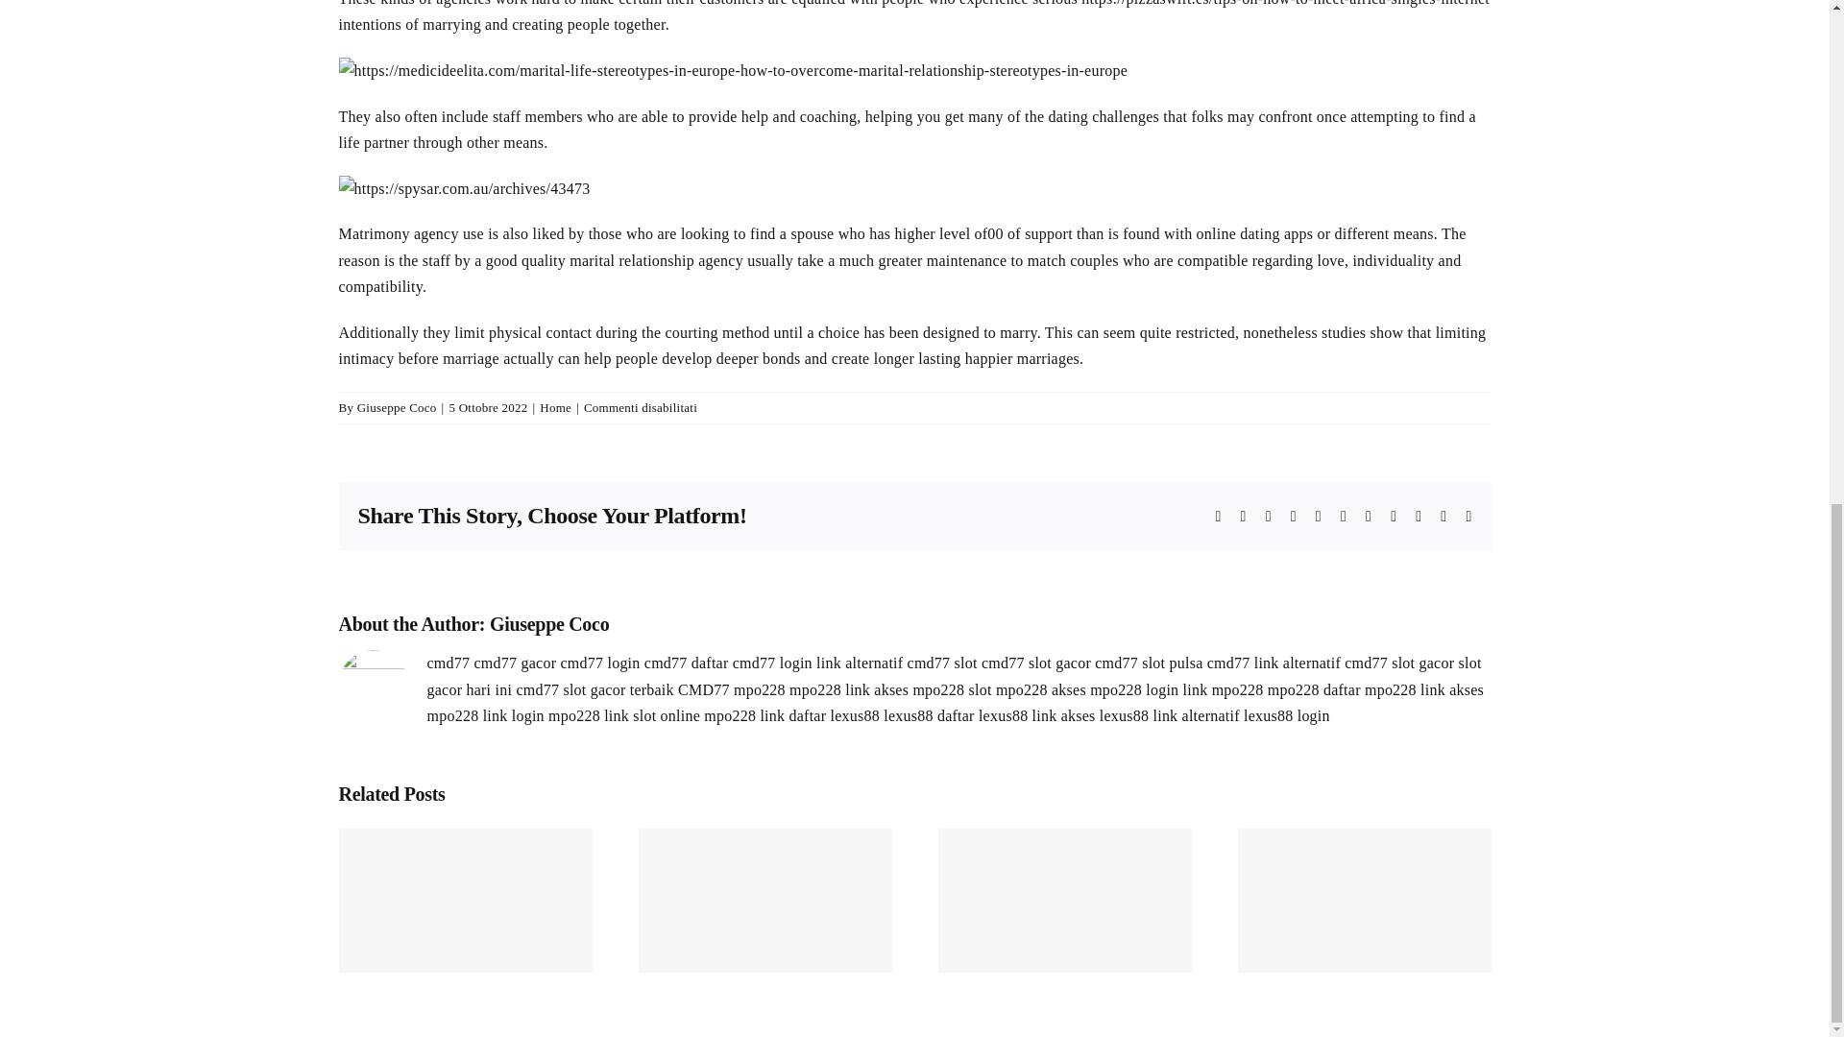  What do you see at coordinates (515, 663) in the screenshot?
I see `cmd77 gacor` at bounding box center [515, 663].